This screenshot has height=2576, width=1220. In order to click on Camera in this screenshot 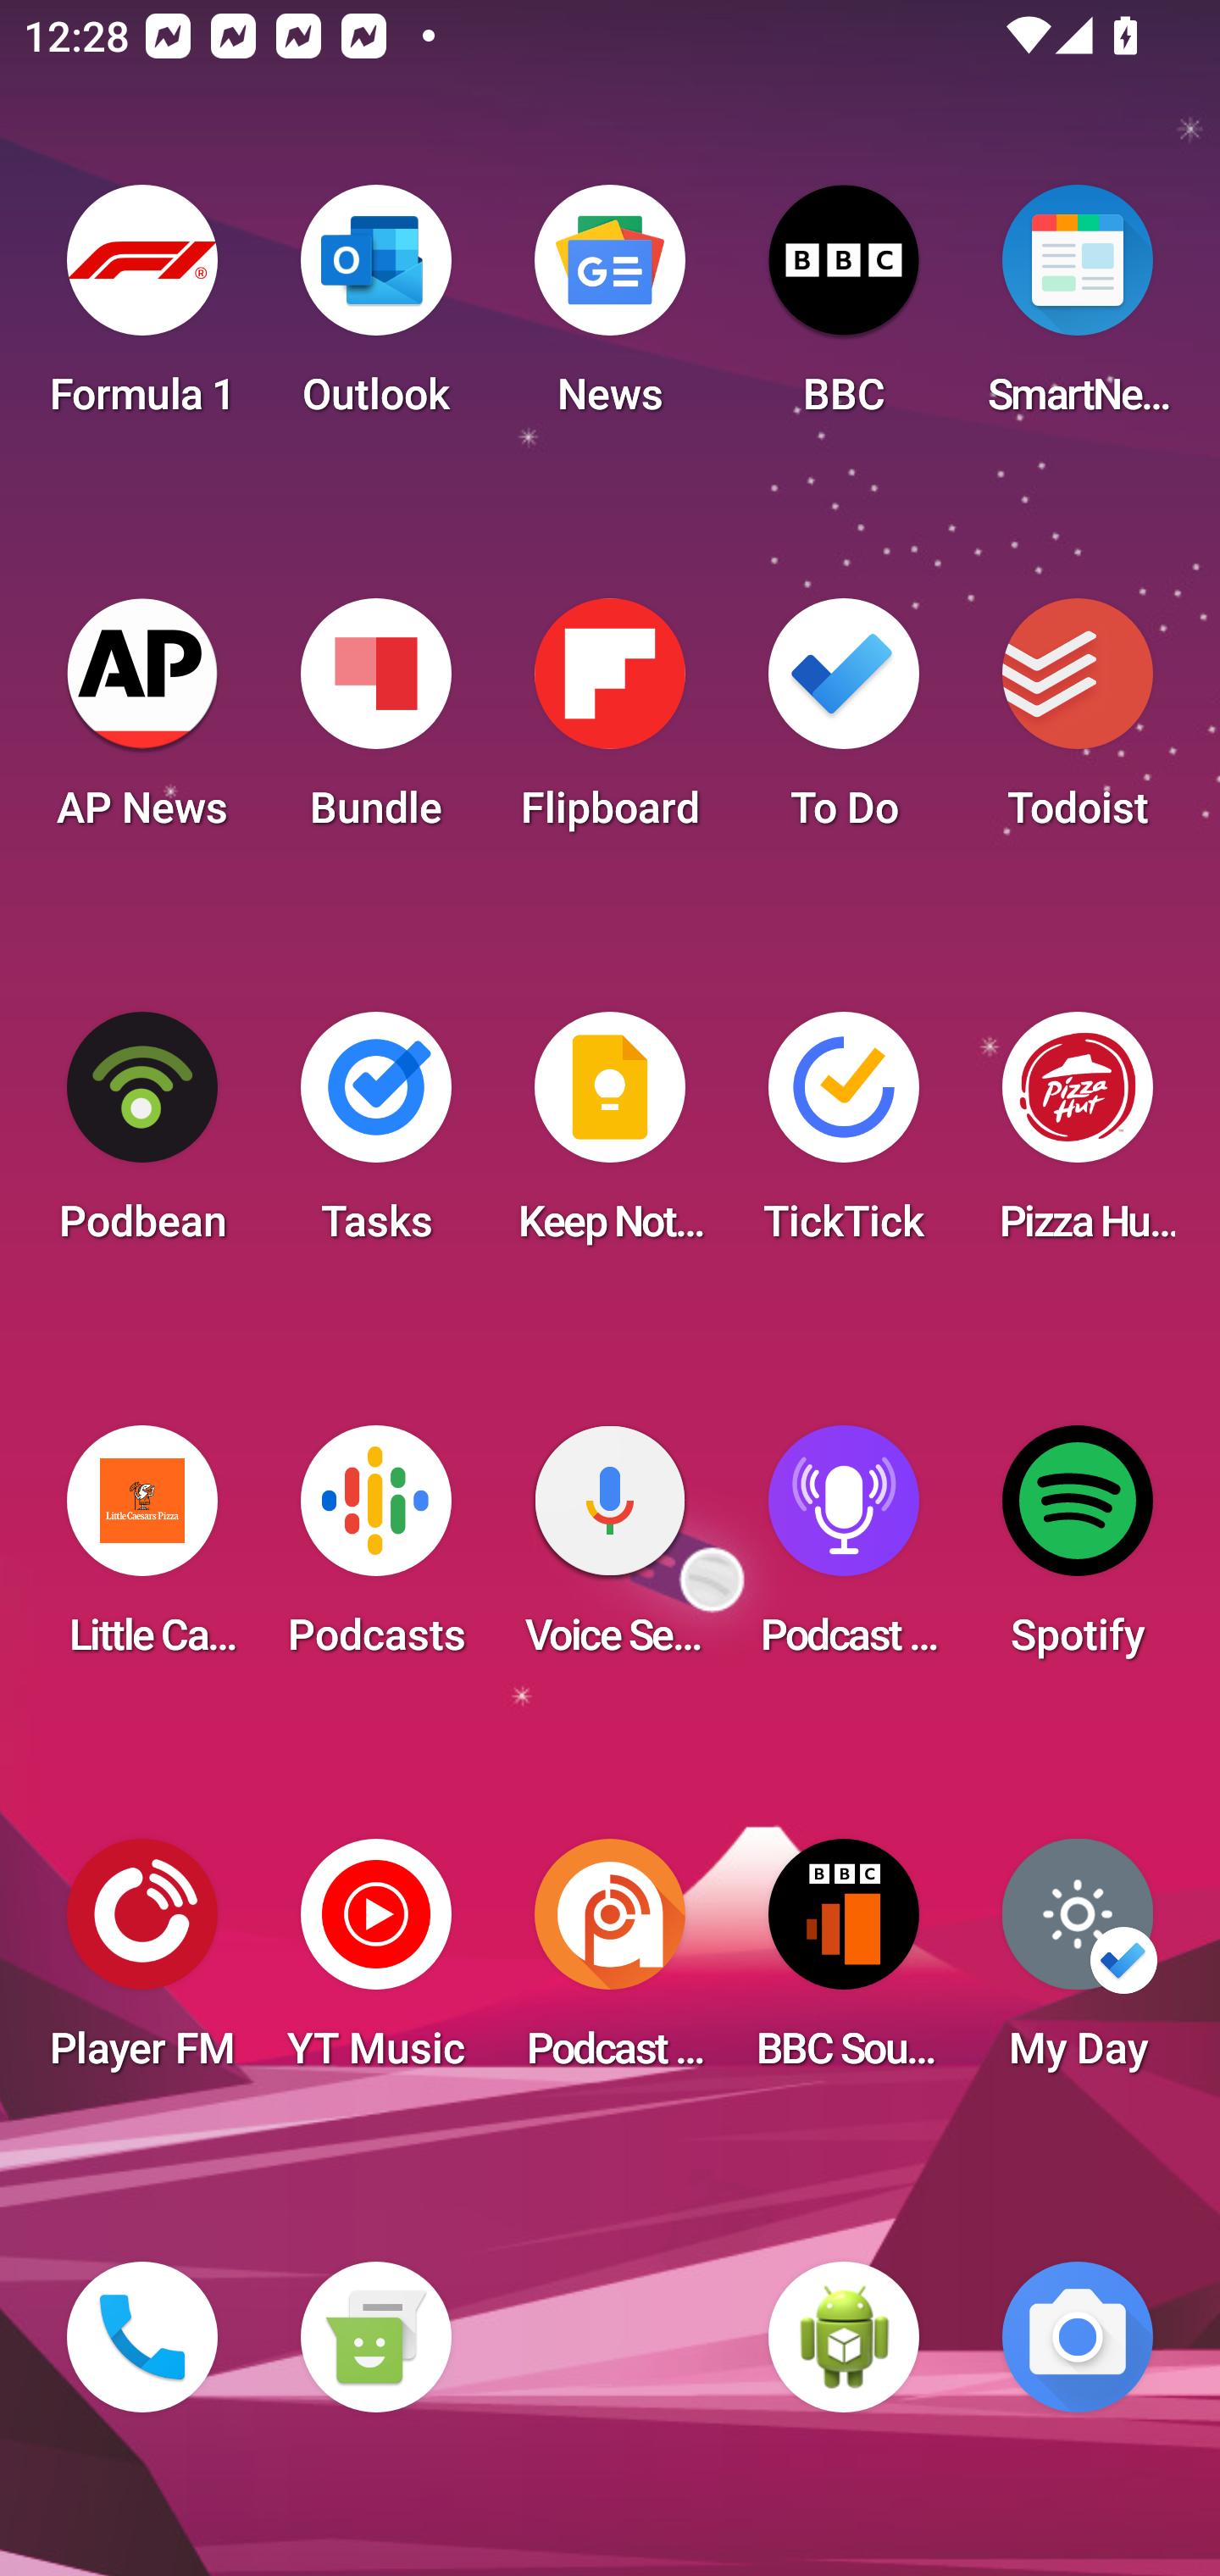, I will do `click(1078, 2337)`.